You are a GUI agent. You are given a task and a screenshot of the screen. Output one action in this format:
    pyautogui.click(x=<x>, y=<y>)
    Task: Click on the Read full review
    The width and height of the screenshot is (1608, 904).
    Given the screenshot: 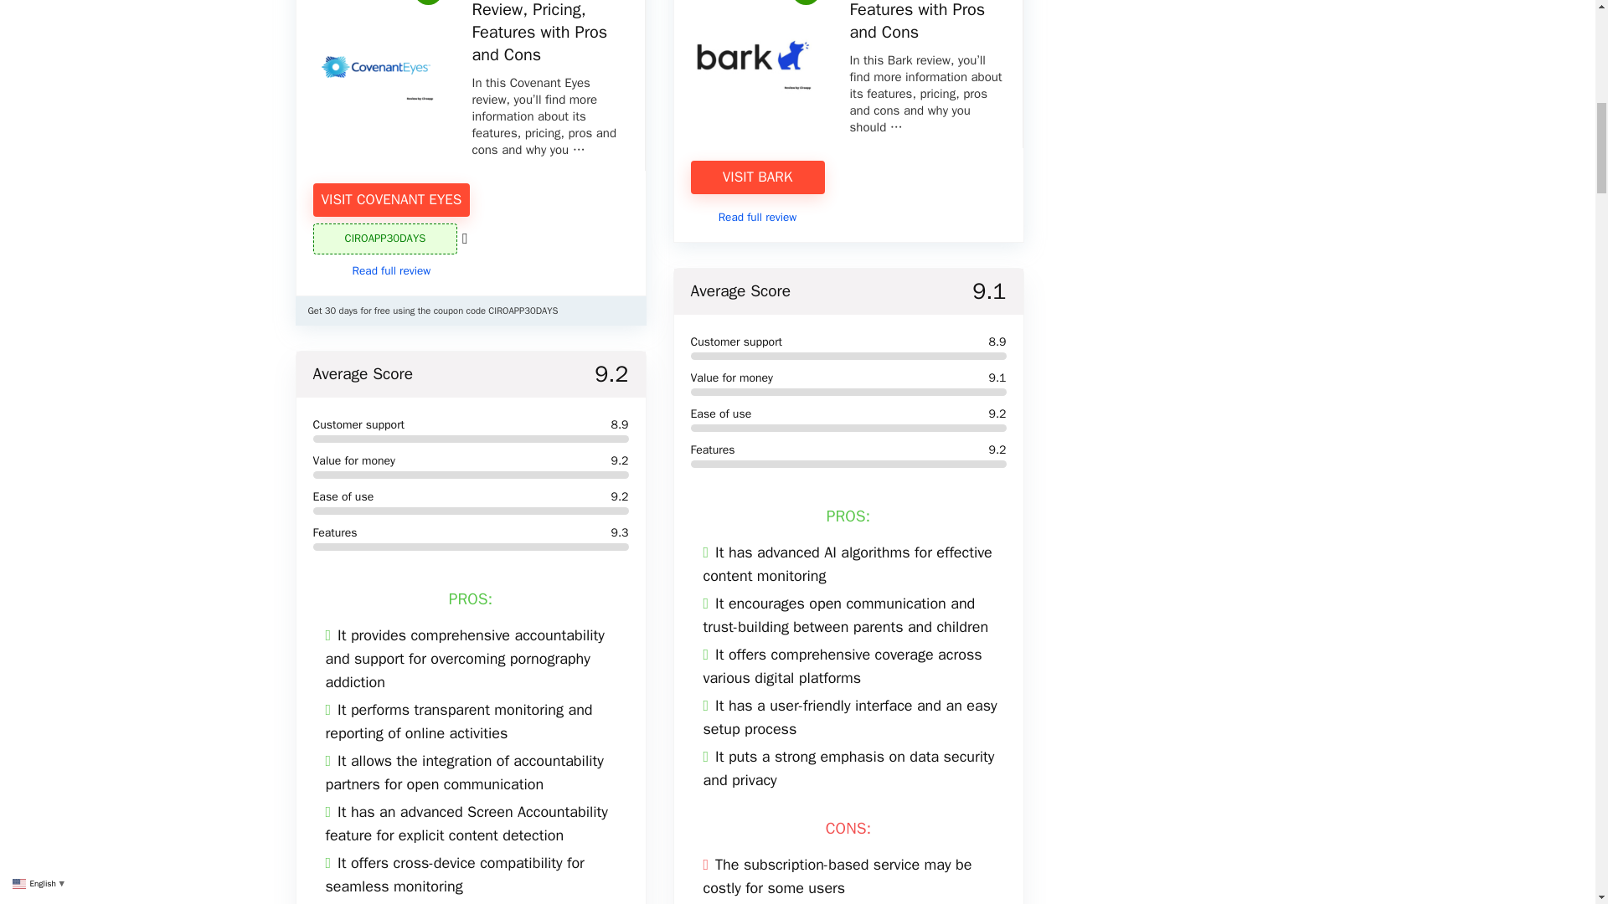 What is the action you would take?
    pyautogui.click(x=391, y=270)
    